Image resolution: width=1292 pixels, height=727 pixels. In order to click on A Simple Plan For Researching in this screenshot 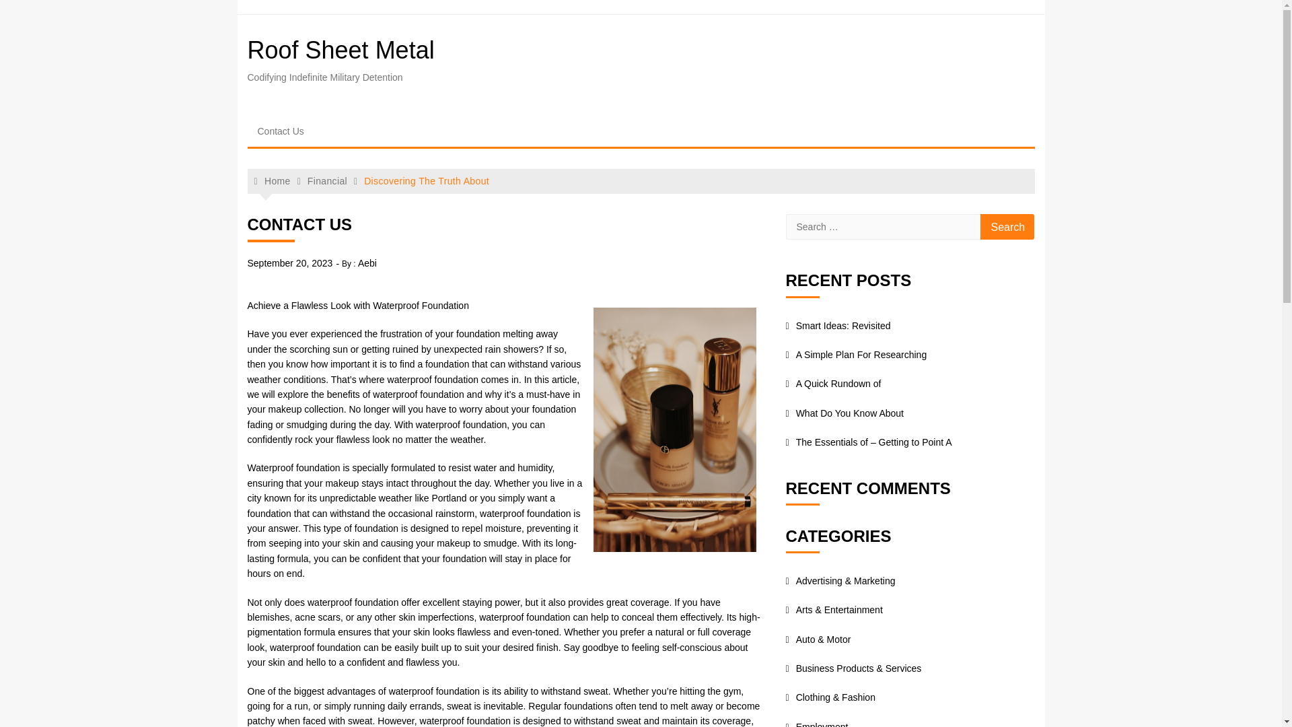, I will do `click(856, 354)`.